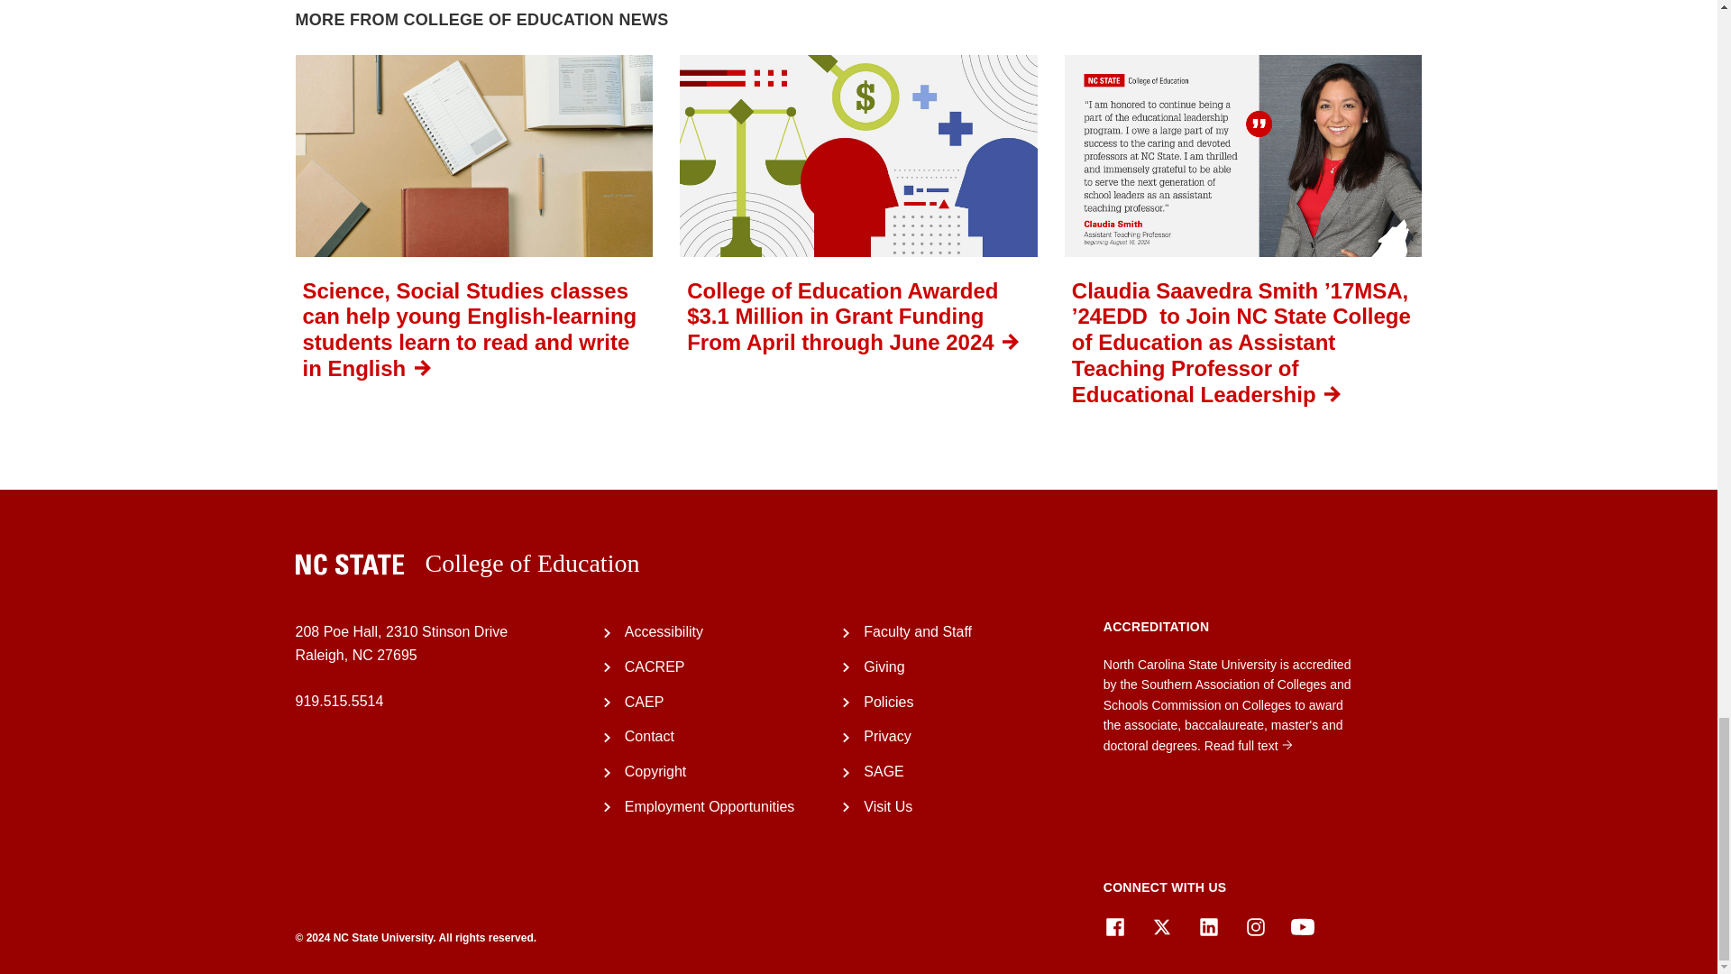 This screenshot has height=974, width=1731. What do you see at coordinates (1302, 927) in the screenshot?
I see `YouTube` at bounding box center [1302, 927].